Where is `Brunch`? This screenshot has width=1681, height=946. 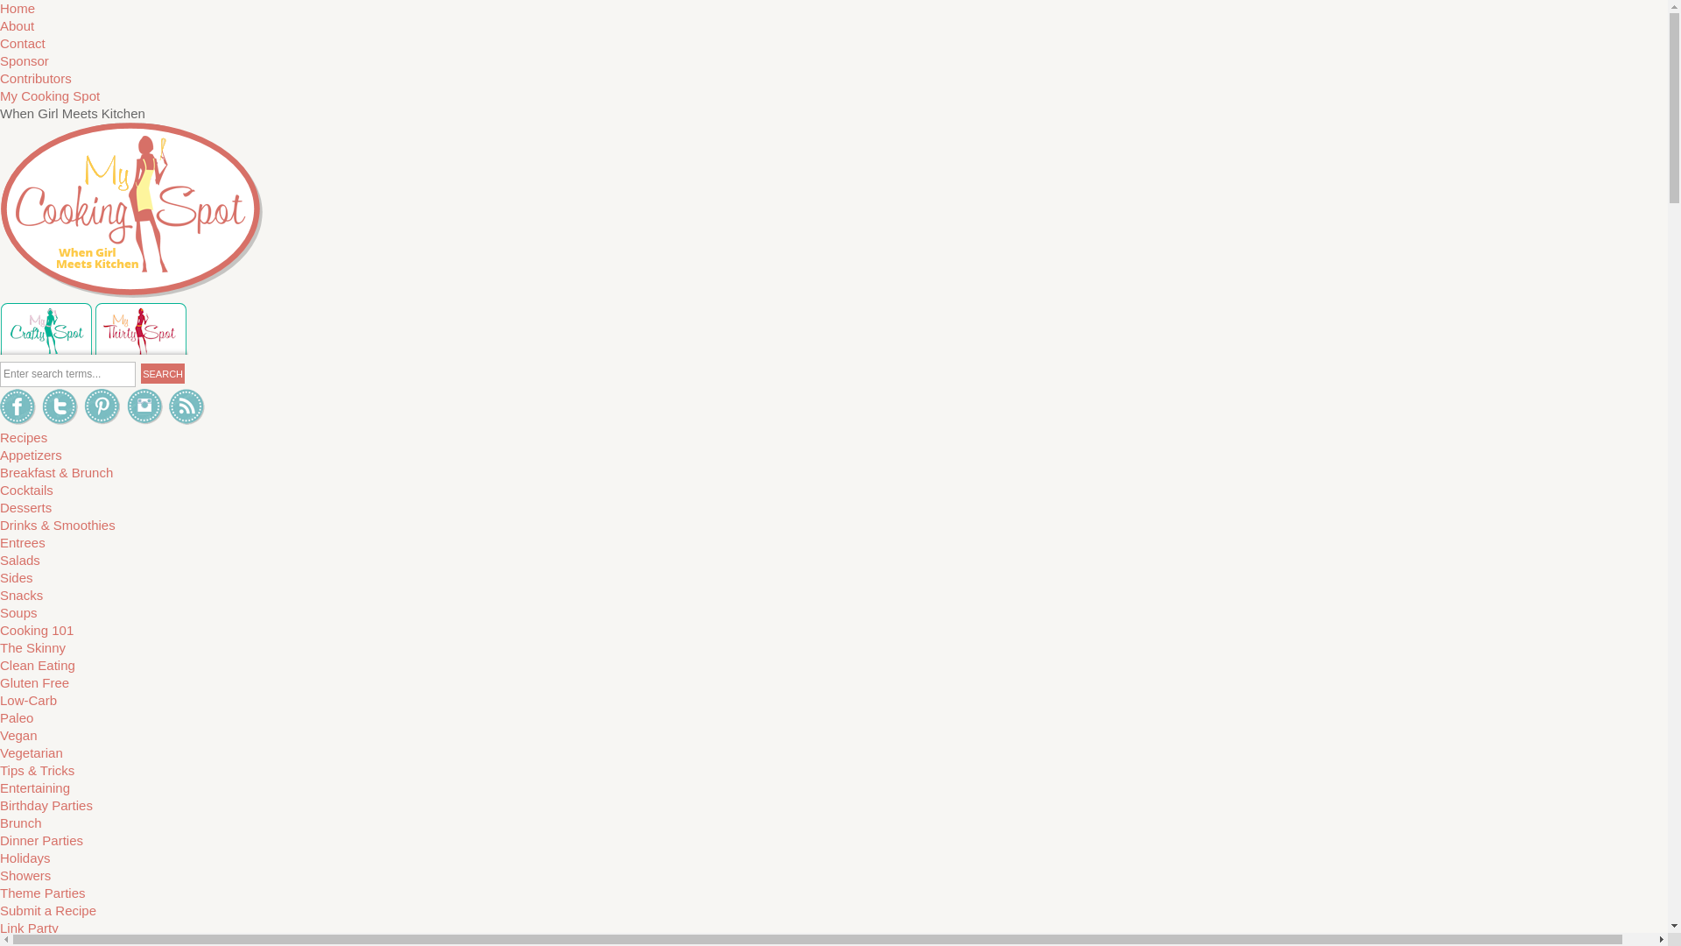 Brunch is located at coordinates (21, 822).